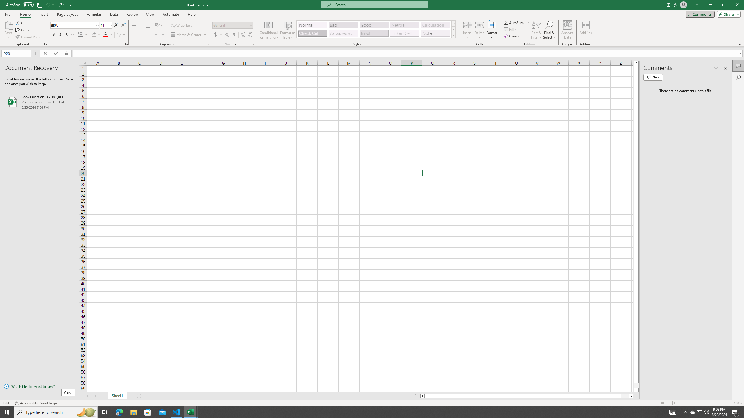 This screenshot has height=418, width=744. What do you see at coordinates (8, 14) in the screenshot?
I see `File Tab` at bounding box center [8, 14].